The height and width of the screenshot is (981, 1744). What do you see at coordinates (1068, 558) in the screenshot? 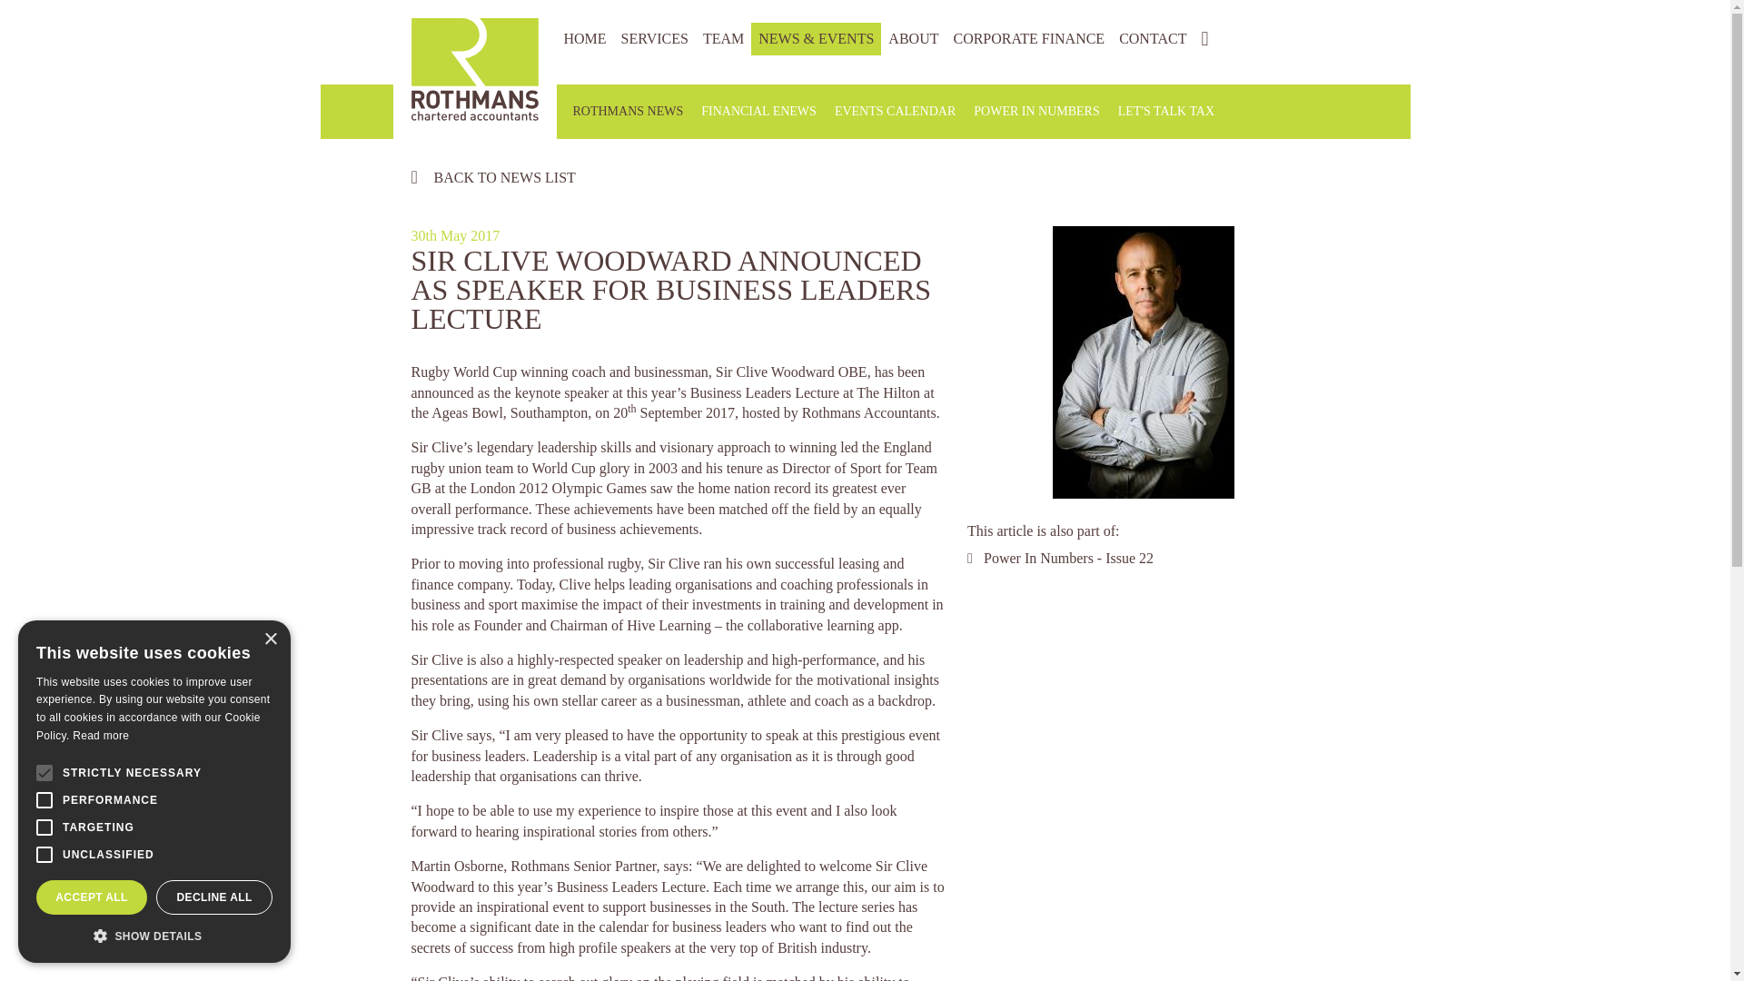
I see `See what else is in this issue` at bounding box center [1068, 558].